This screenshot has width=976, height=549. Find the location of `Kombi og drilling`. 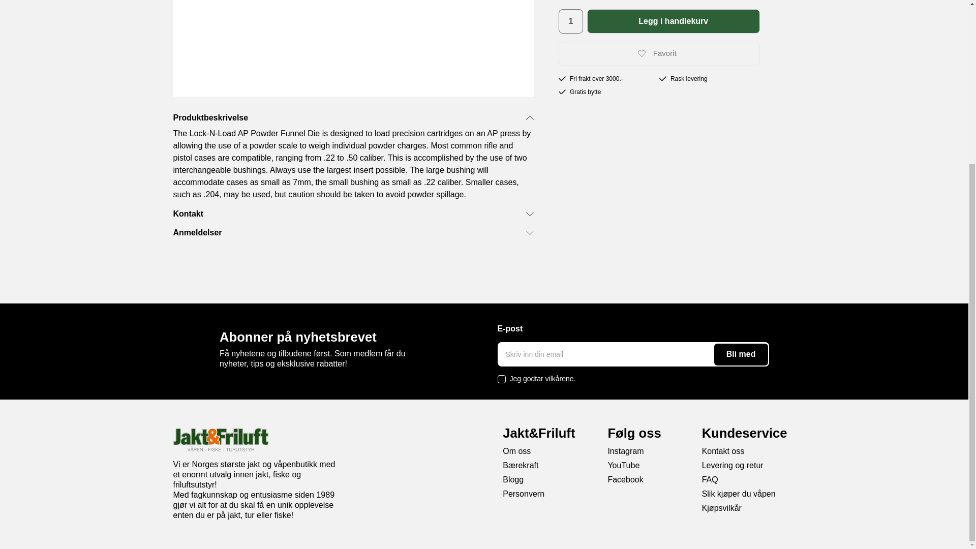

Kombi og drilling is located at coordinates (244, 6).